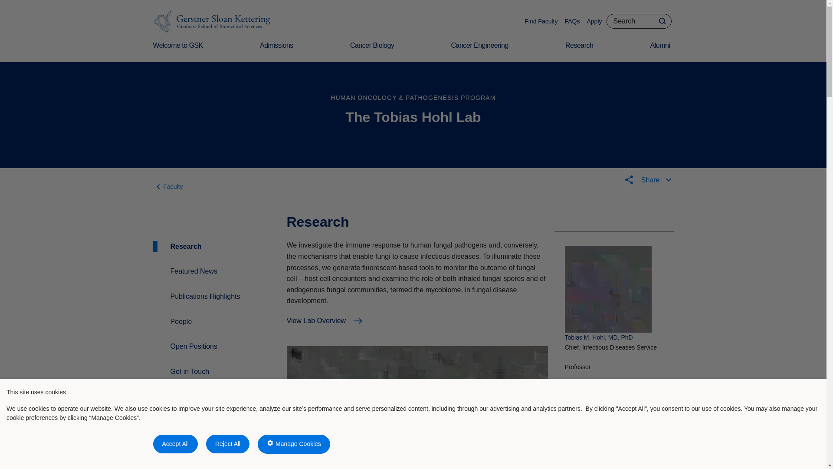  Describe the element at coordinates (193, 347) in the screenshot. I see `Open Positions` at that location.